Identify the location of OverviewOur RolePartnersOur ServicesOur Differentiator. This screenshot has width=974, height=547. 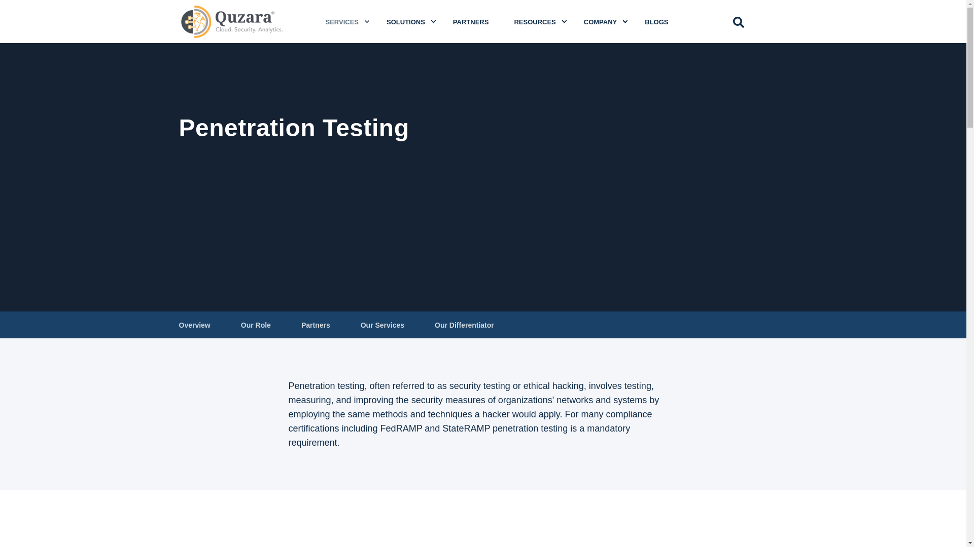
(482, 325).